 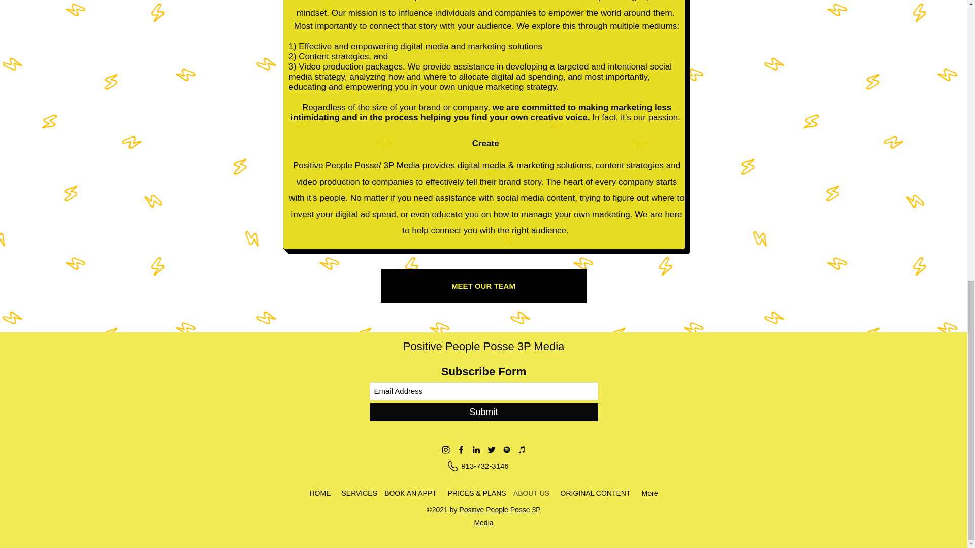 What do you see at coordinates (595, 493) in the screenshot?
I see `ORIGINAL CONTENT` at bounding box center [595, 493].